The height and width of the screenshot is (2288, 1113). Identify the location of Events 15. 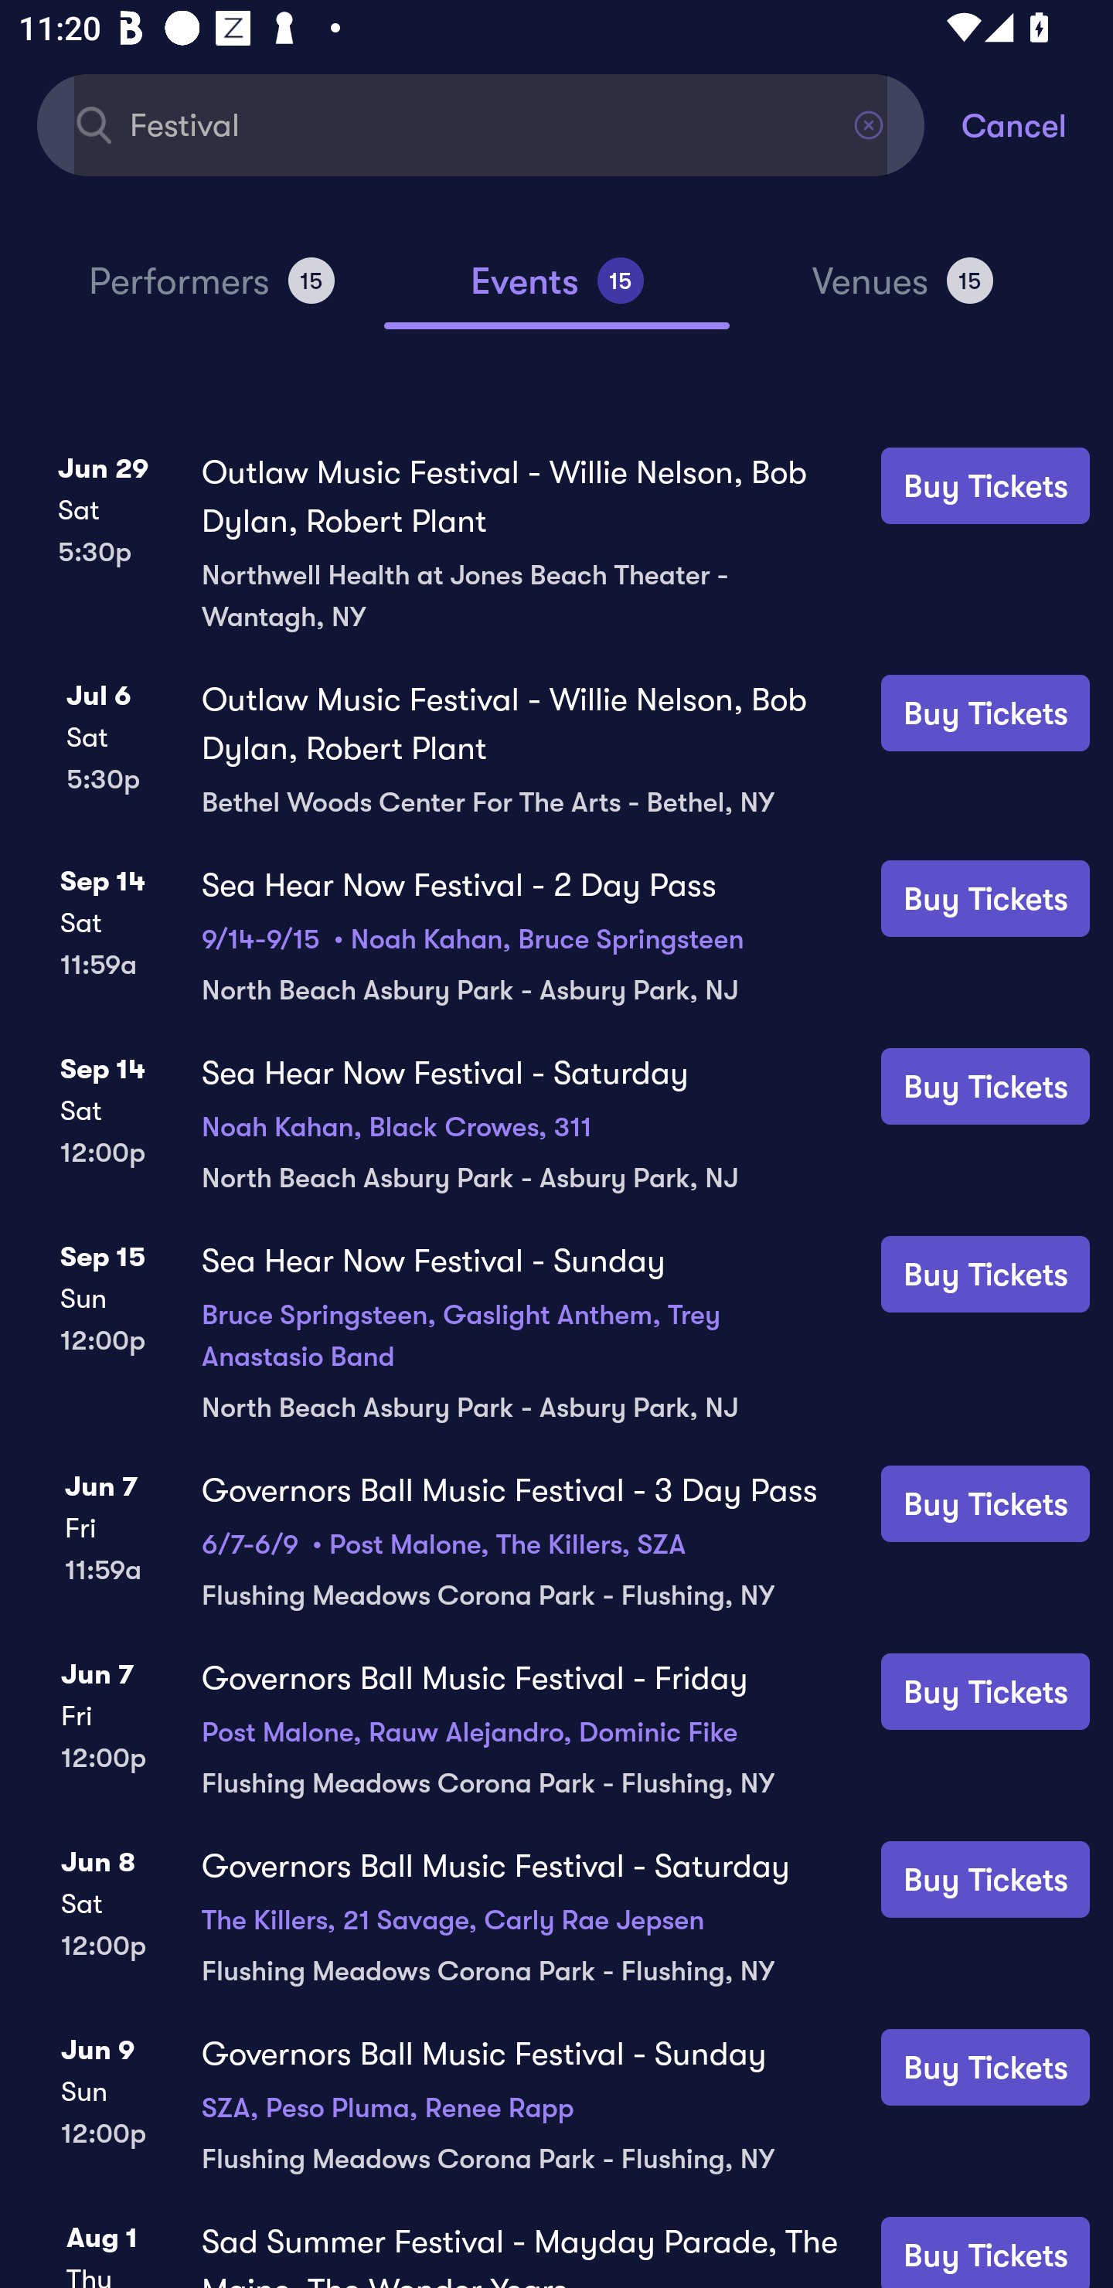
(556, 292).